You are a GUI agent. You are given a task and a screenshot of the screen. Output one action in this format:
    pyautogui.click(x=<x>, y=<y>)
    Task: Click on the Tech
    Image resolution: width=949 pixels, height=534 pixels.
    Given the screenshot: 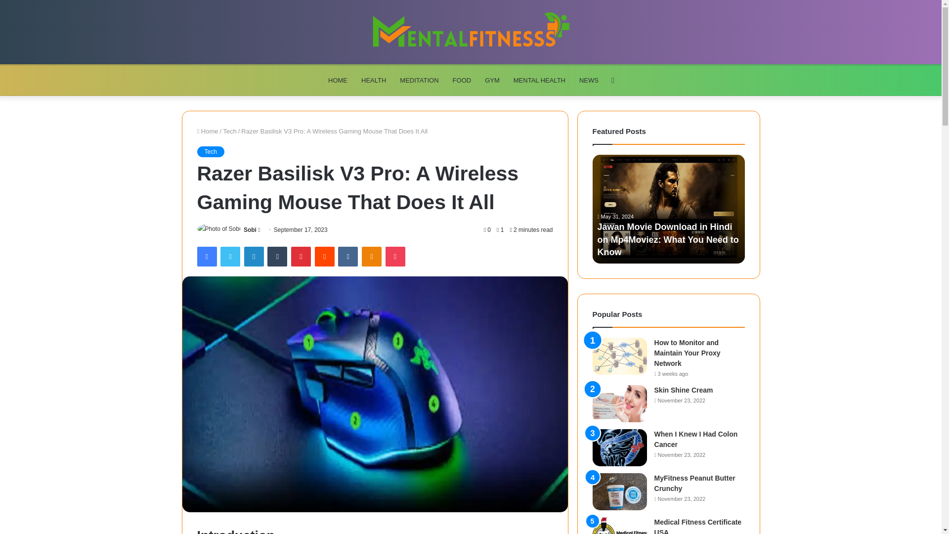 What is the action you would take?
    pyautogui.click(x=229, y=132)
    